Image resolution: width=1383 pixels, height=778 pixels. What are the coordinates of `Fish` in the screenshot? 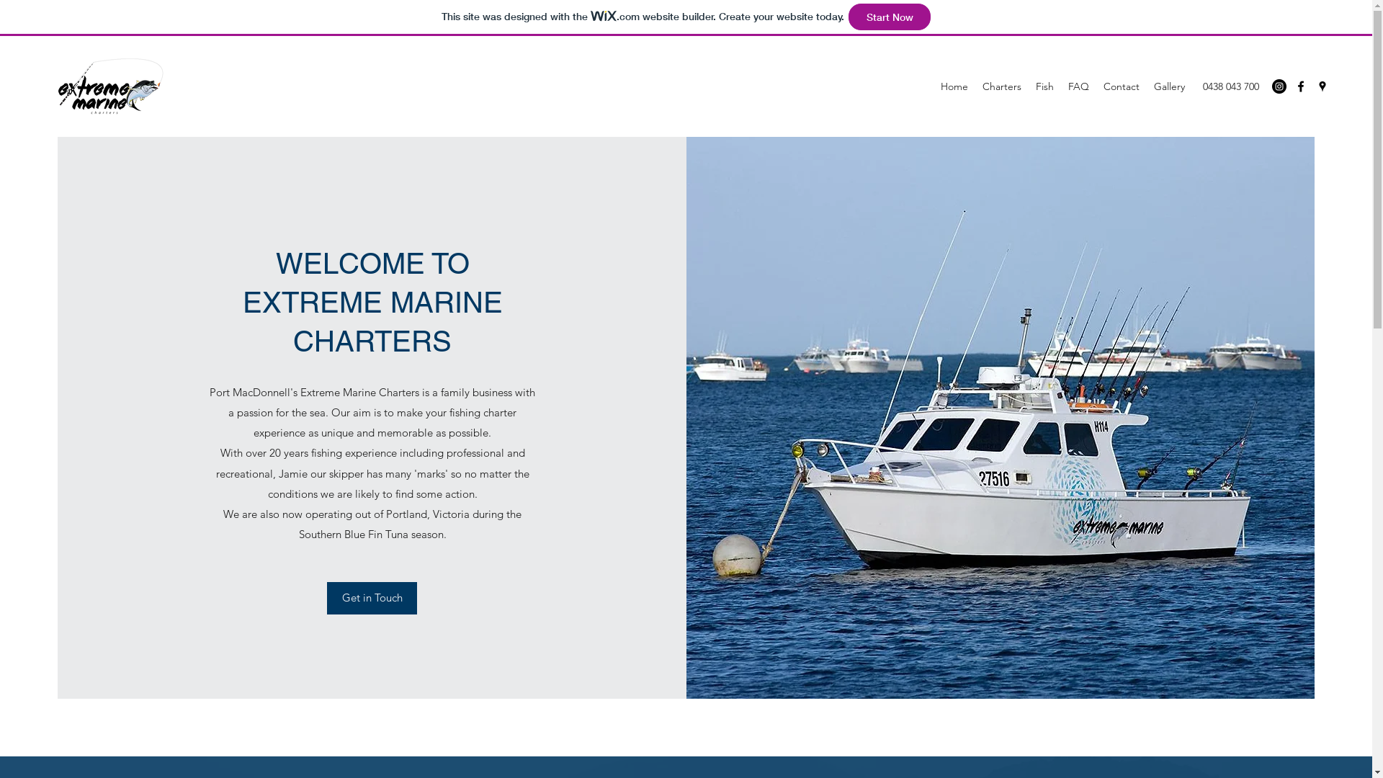 It's located at (1044, 86).